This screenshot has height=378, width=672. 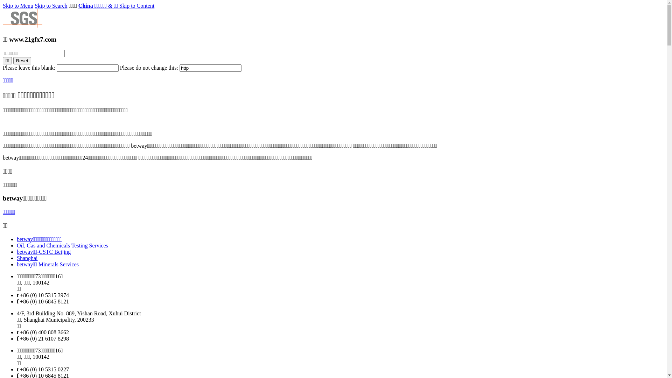 What do you see at coordinates (62, 246) in the screenshot?
I see `Oil, Gas and Chemicals Testing Services` at bounding box center [62, 246].